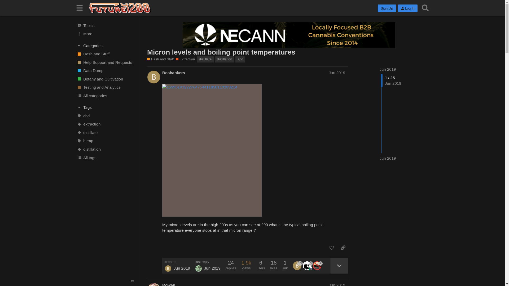  I want to click on Botany and Cultivation, so click(105, 79).